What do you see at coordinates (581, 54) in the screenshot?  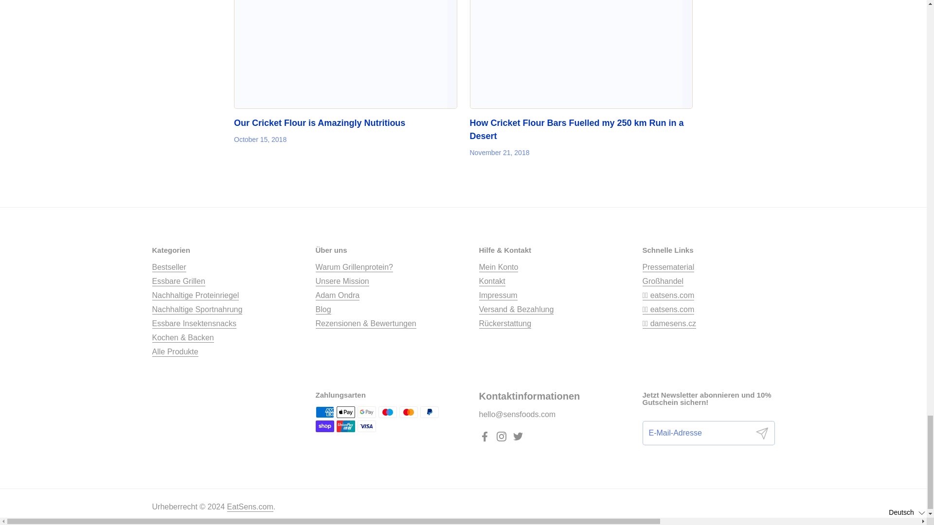 I see `How Cricket Flour Bars Fuelled my 250 km Run in a Desert` at bounding box center [581, 54].